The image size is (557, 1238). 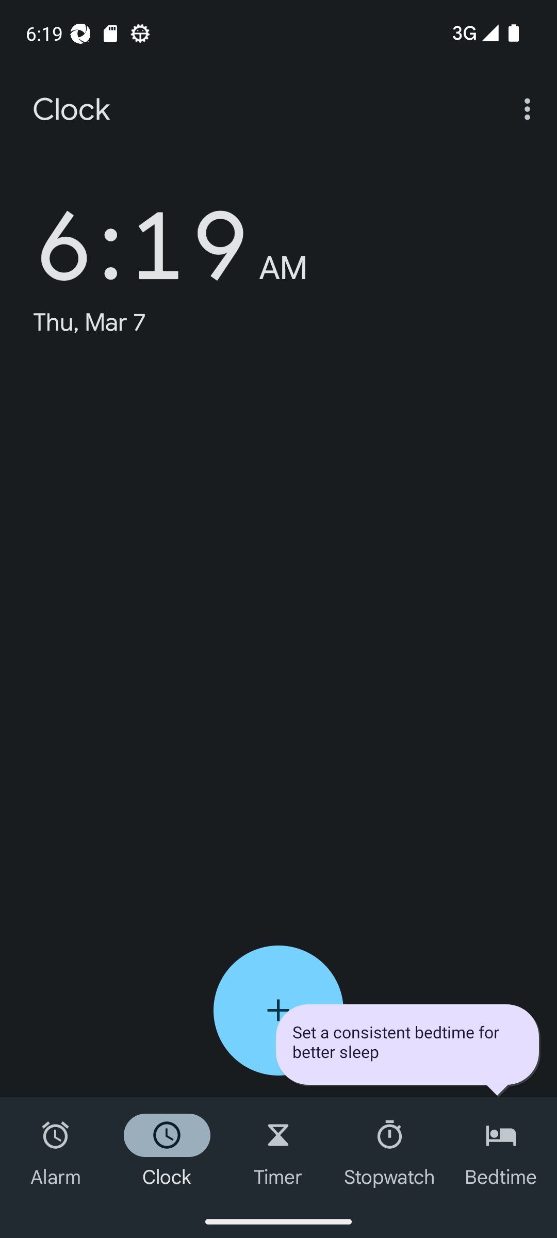 I want to click on Add city, so click(x=278, y=1011).